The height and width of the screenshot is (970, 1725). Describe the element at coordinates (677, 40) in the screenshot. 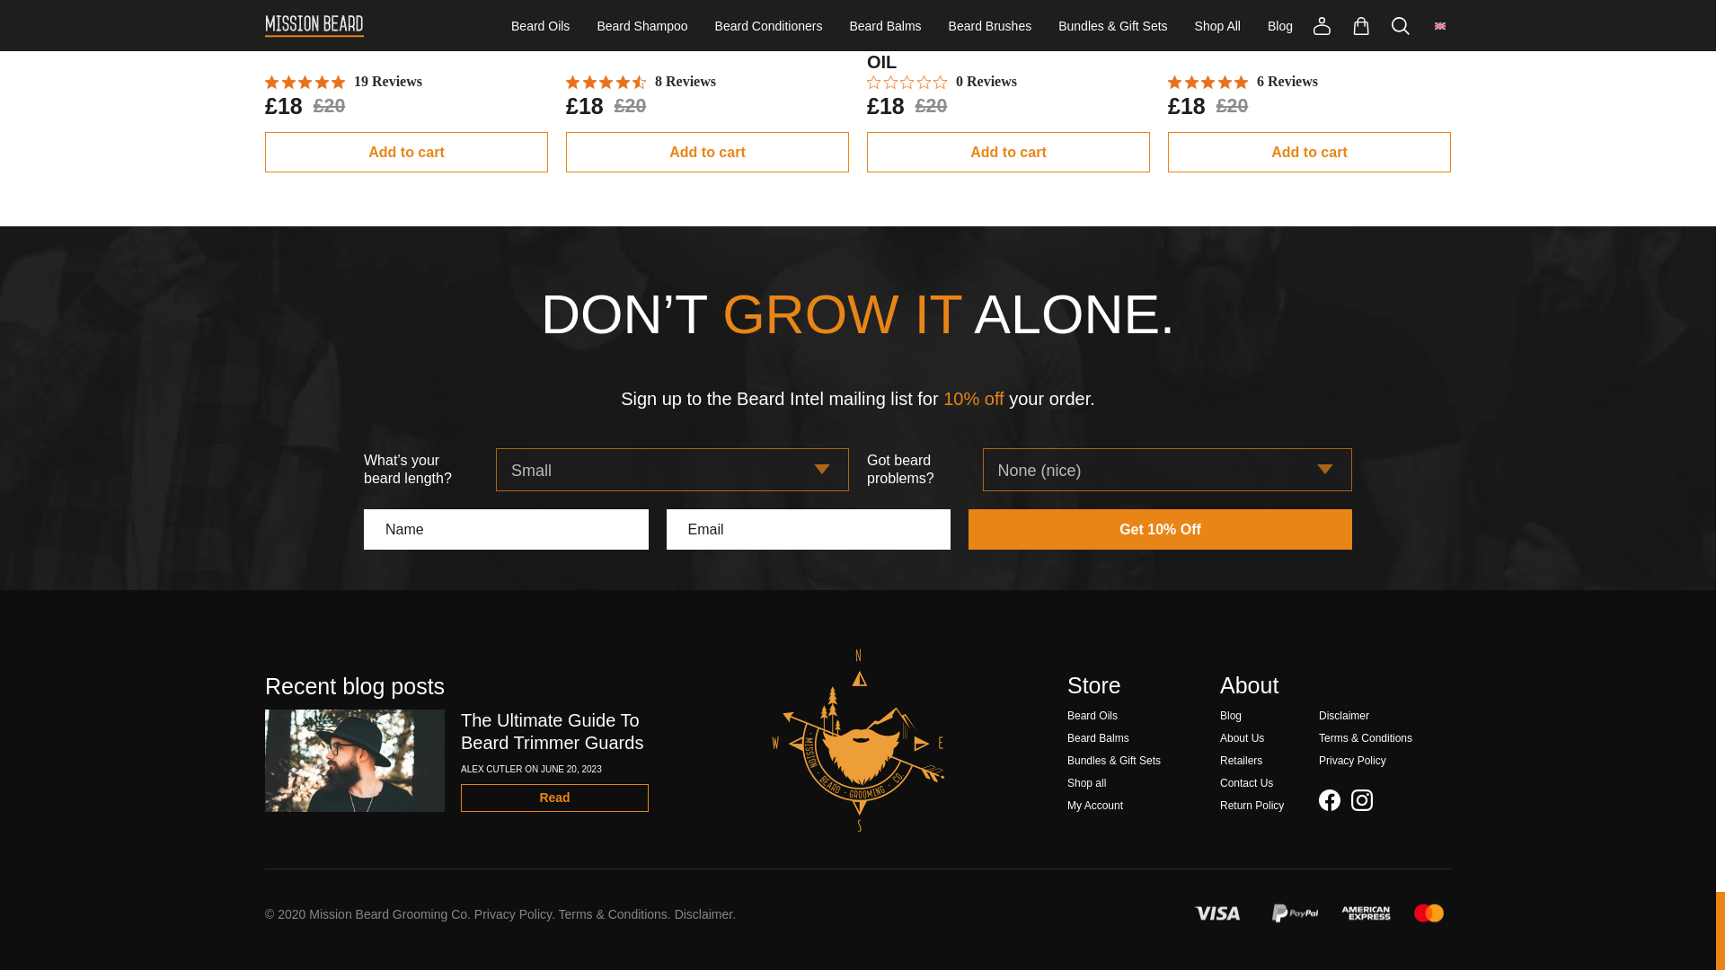

I see `TRUE NORTH BEARD OIL` at that location.